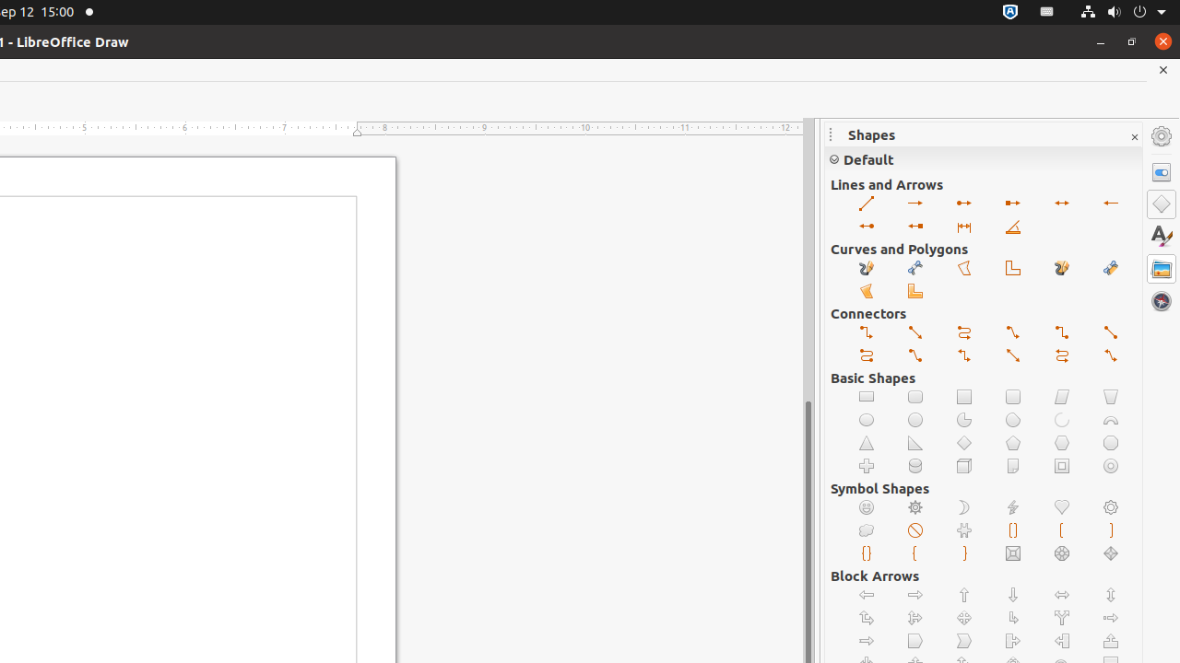 The image size is (1180, 663). Describe the element at coordinates (867, 269) in the screenshot. I see `Freeform Line` at that location.